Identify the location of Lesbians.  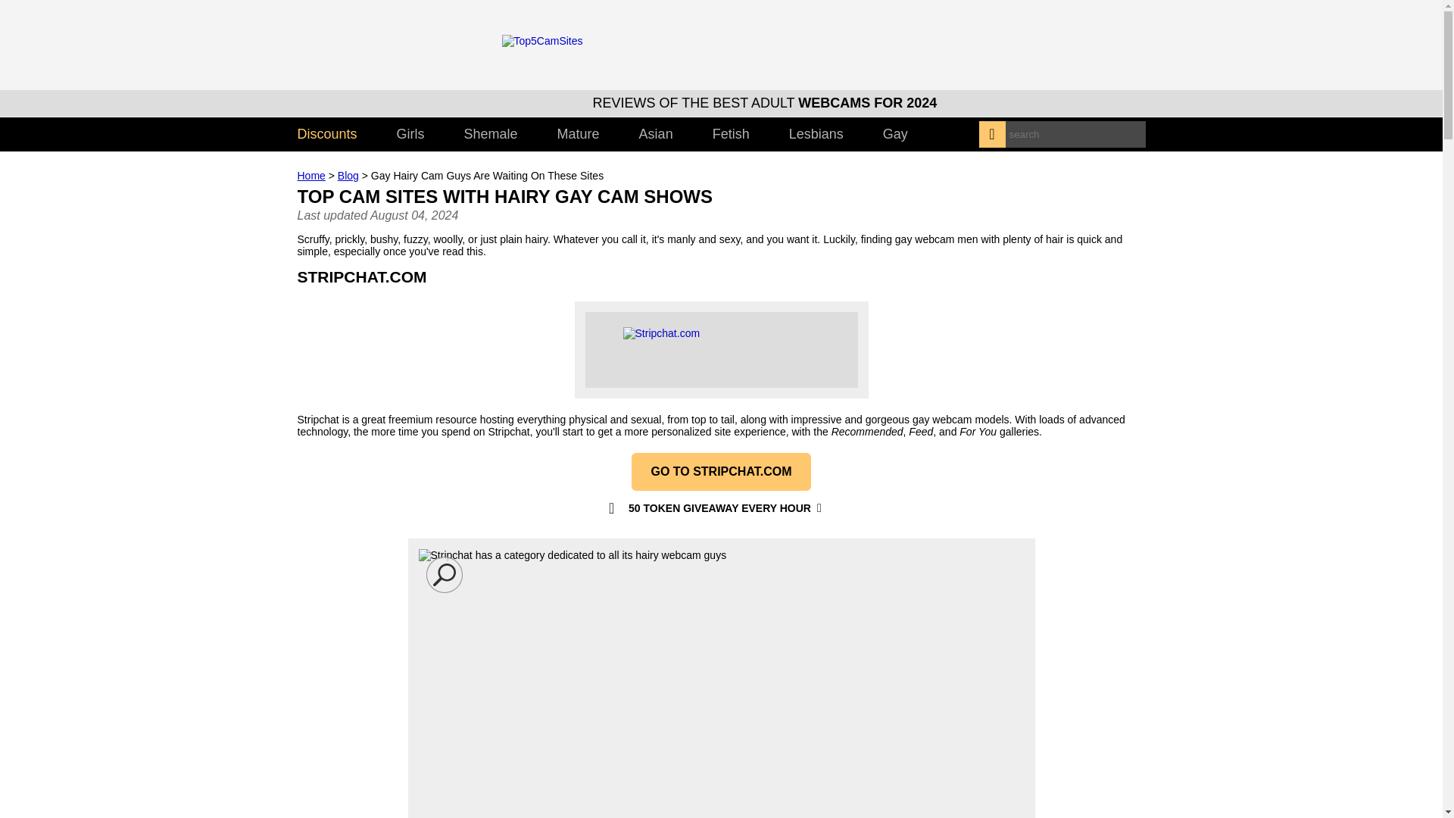
(816, 134).